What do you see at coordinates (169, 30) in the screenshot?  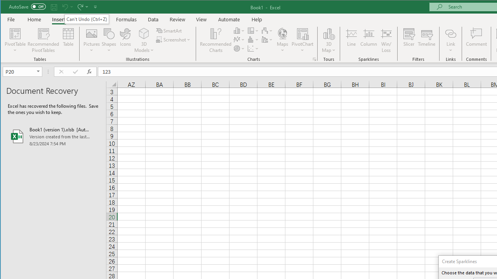 I see `SmartArt...` at bounding box center [169, 30].